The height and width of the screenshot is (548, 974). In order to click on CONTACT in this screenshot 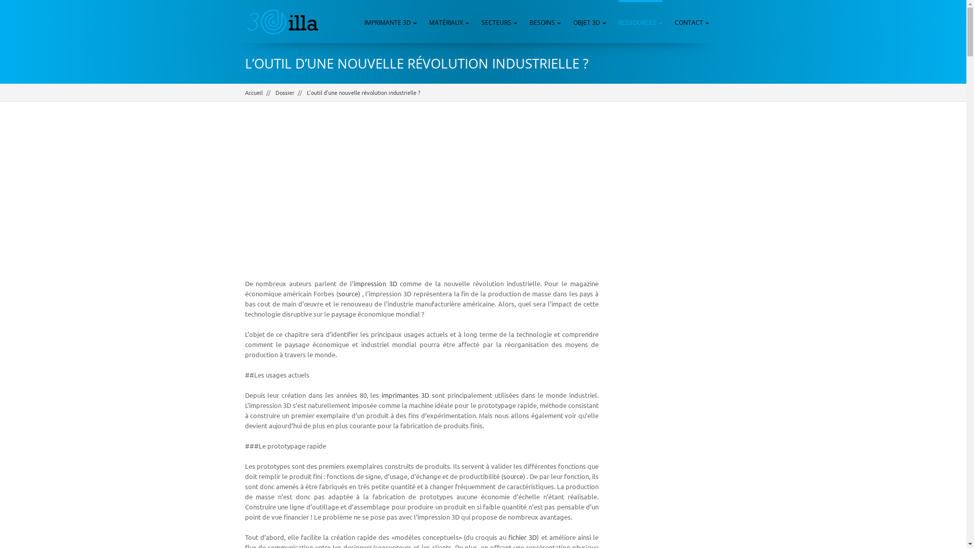, I will do `click(692, 21)`.